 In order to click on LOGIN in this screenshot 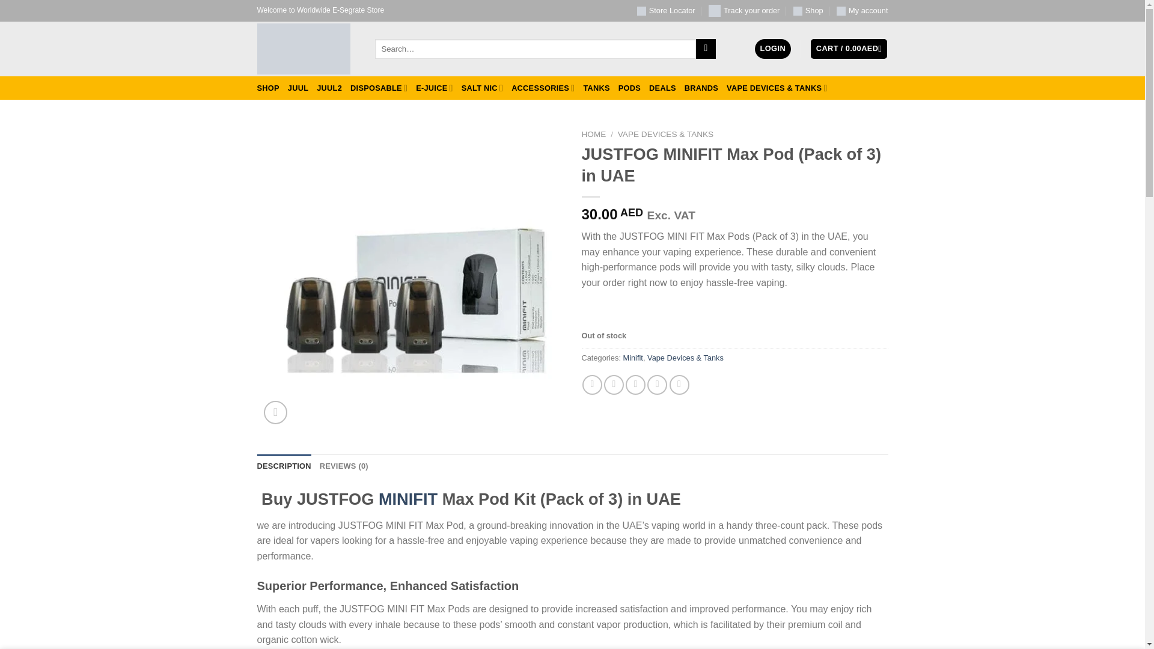, I will do `click(772, 49)`.